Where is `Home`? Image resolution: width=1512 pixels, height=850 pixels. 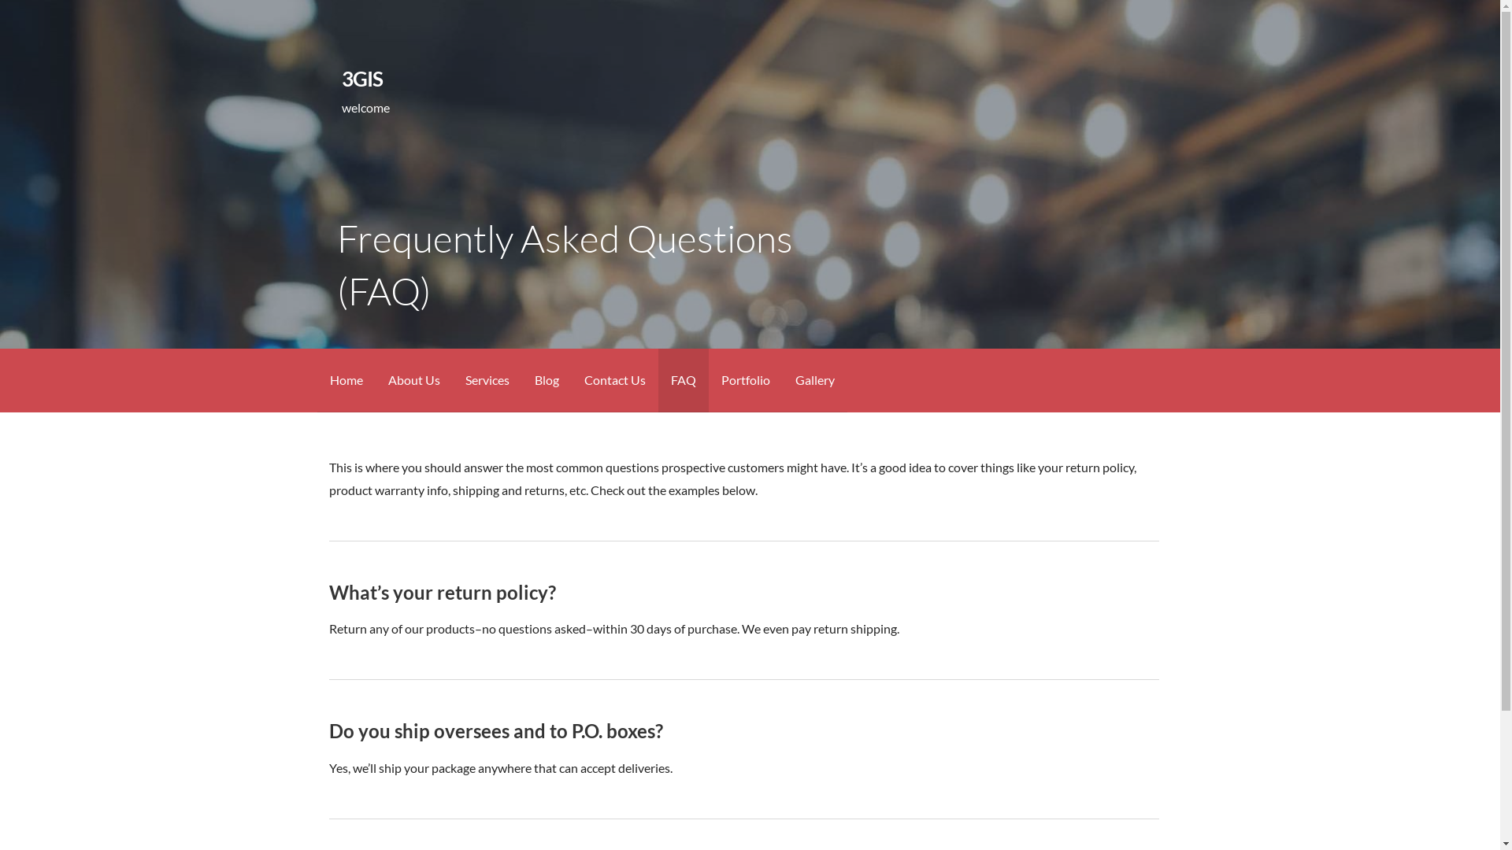
Home is located at coordinates (346, 381).